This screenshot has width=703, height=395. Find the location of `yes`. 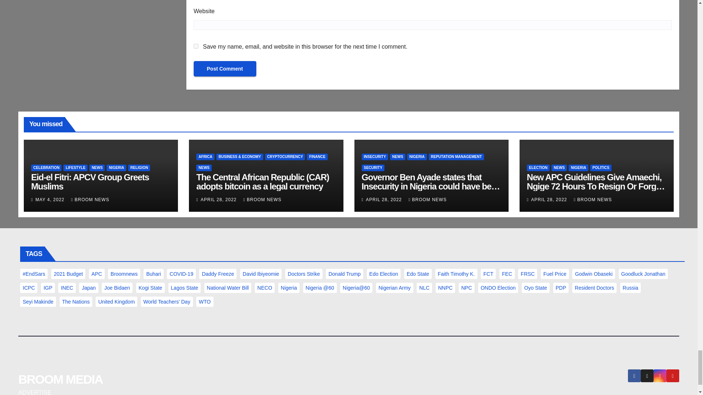

yes is located at coordinates (196, 46).